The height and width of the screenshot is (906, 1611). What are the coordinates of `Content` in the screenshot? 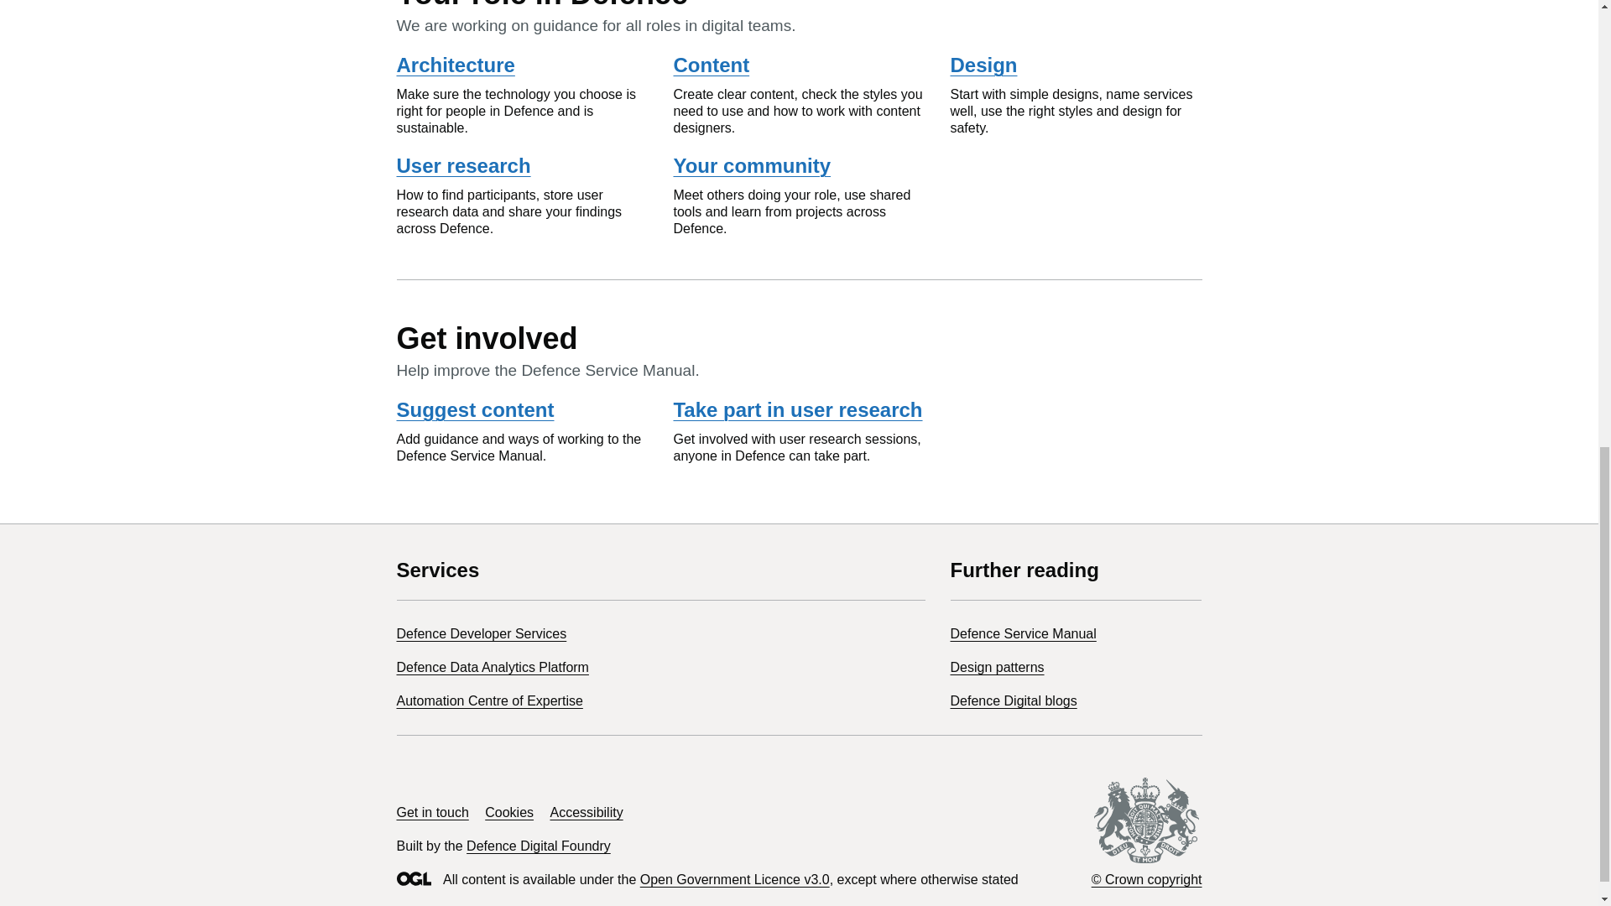 It's located at (711, 64).